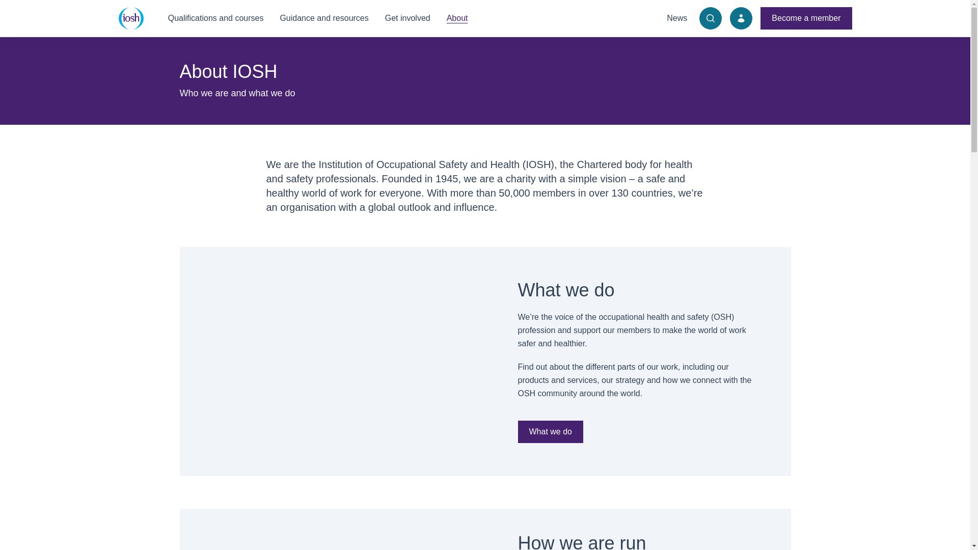  What do you see at coordinates (8, 6) in the screenshot?
I see `Skip to content` at bounding box center [8, 6].